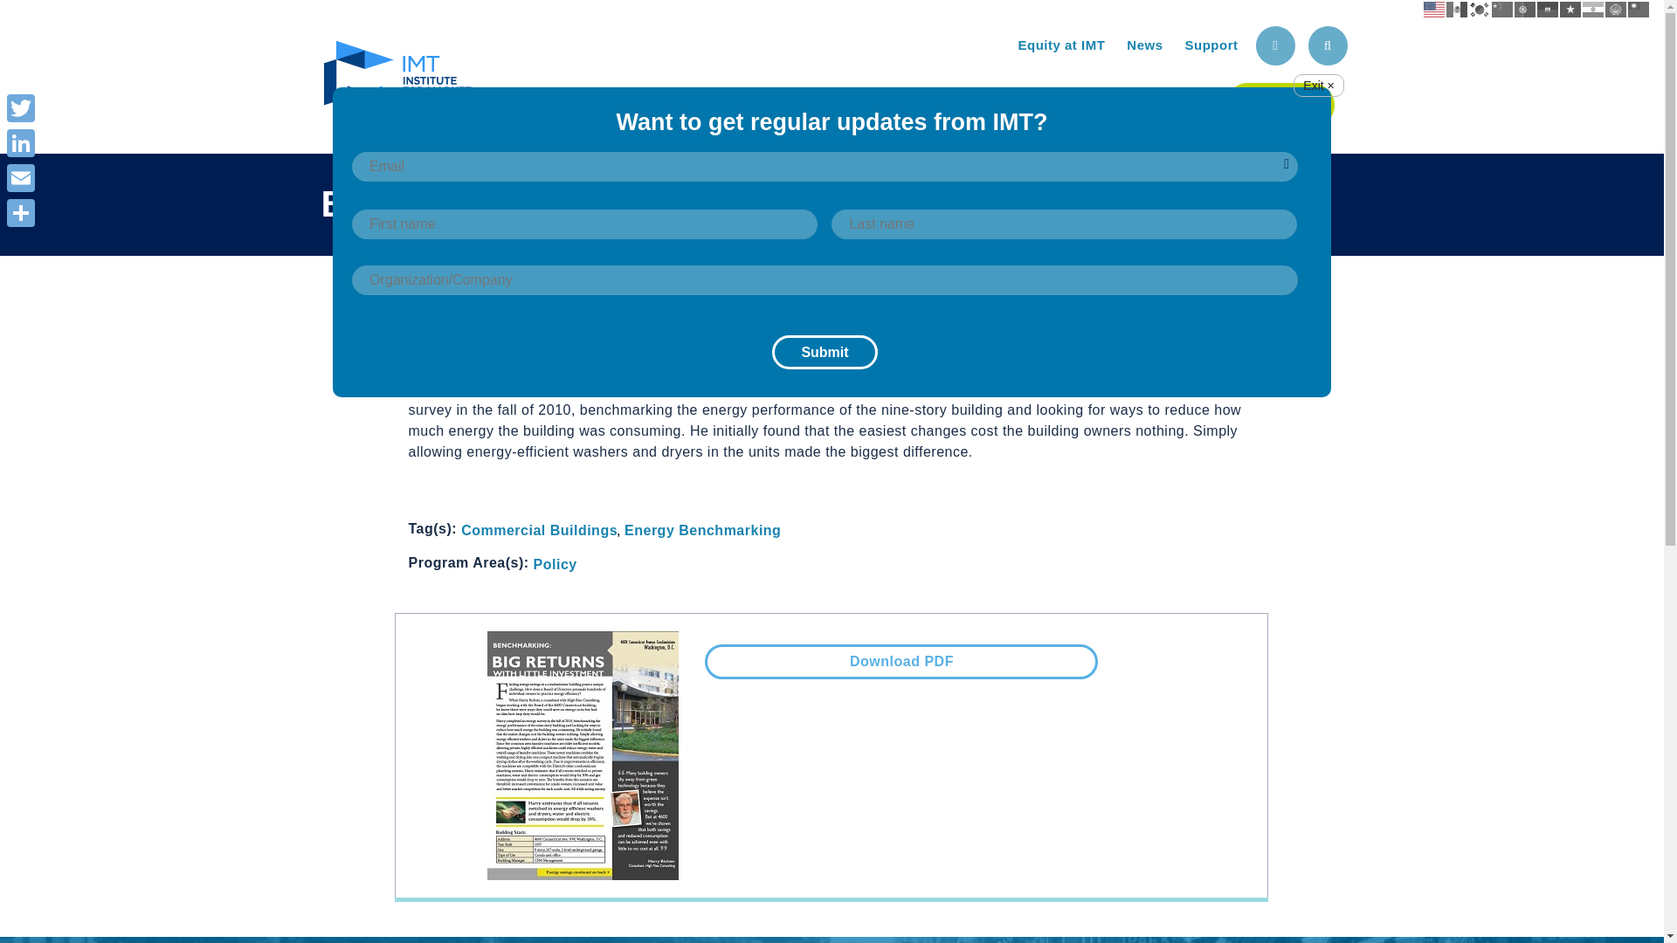 The image size is (1677, 943). What do you see at coordinates (940, 101) in the screenshot?
I see `Our Programs` at bounding box center [940, 101].